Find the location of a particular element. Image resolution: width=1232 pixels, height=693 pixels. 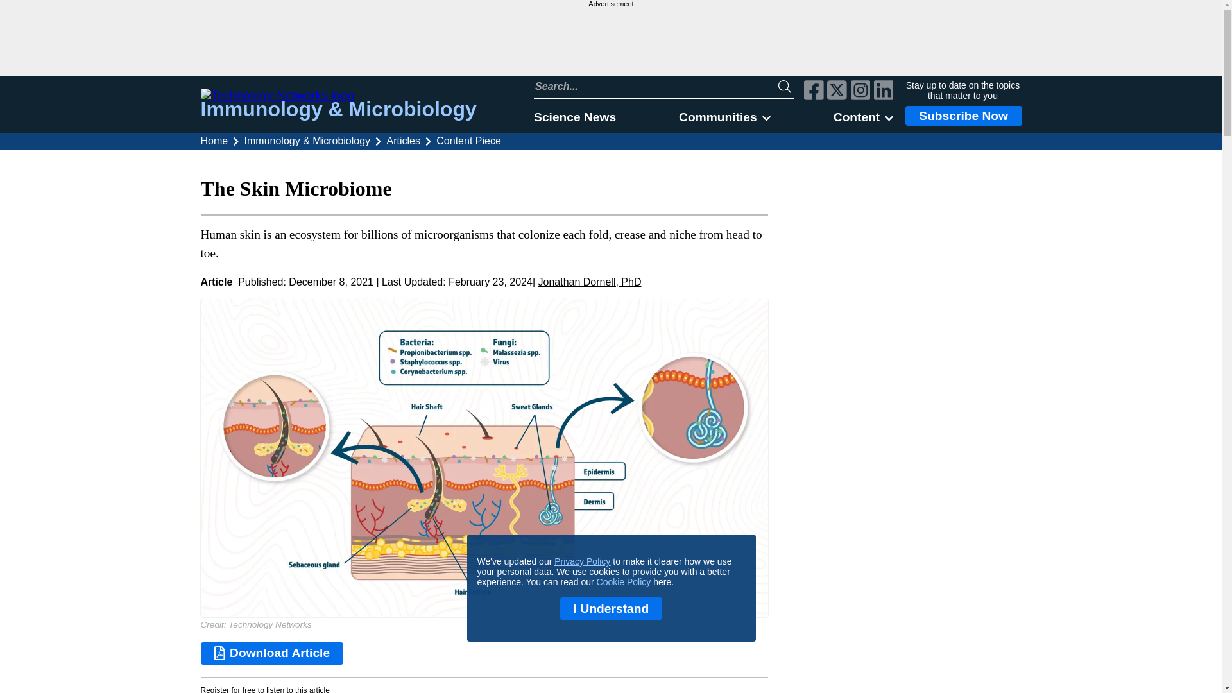

Search Technology Networks website input field is located at coordinates (656, 86).